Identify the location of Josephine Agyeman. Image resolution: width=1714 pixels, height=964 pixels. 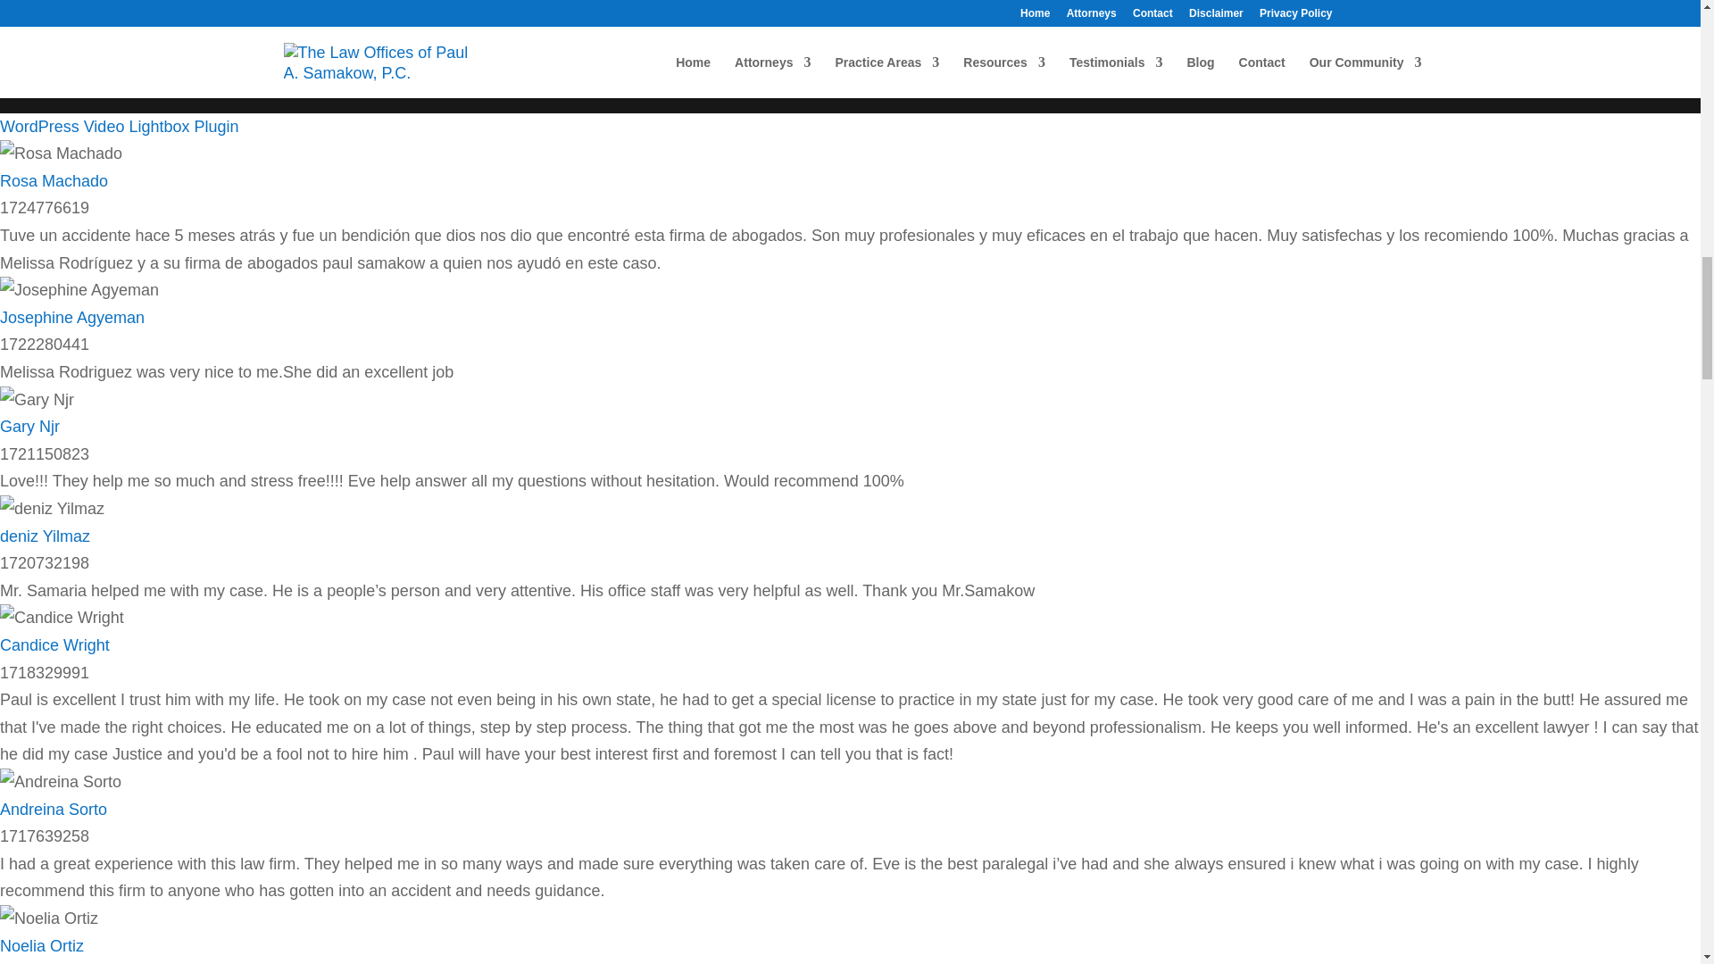
(71, 318).